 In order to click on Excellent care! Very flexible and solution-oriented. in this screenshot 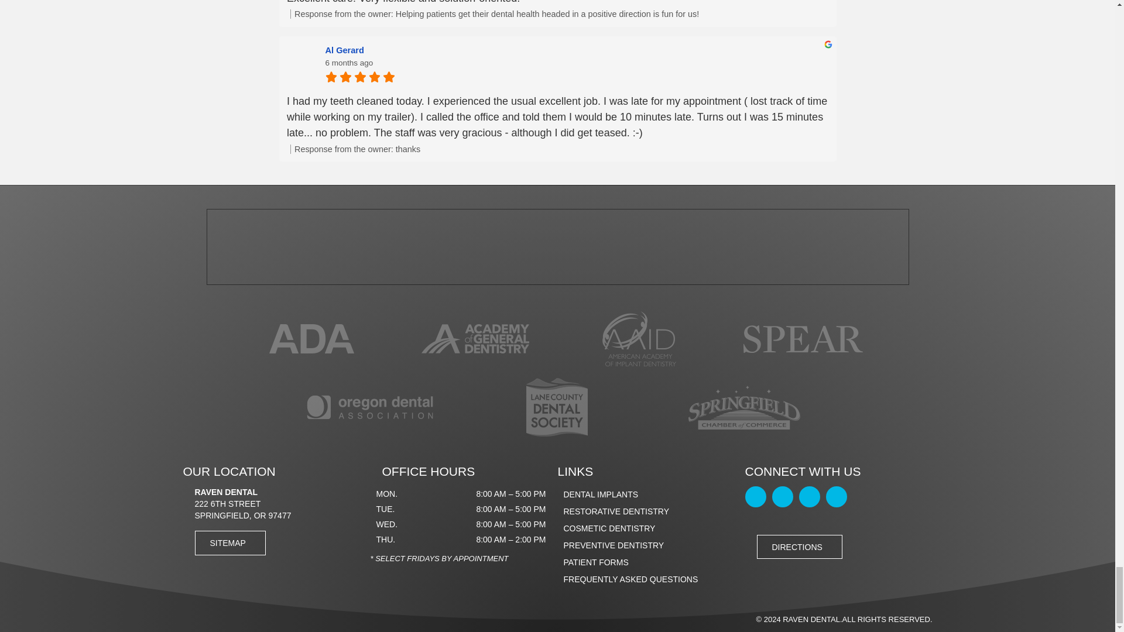, I will do `click(557, 3)`.